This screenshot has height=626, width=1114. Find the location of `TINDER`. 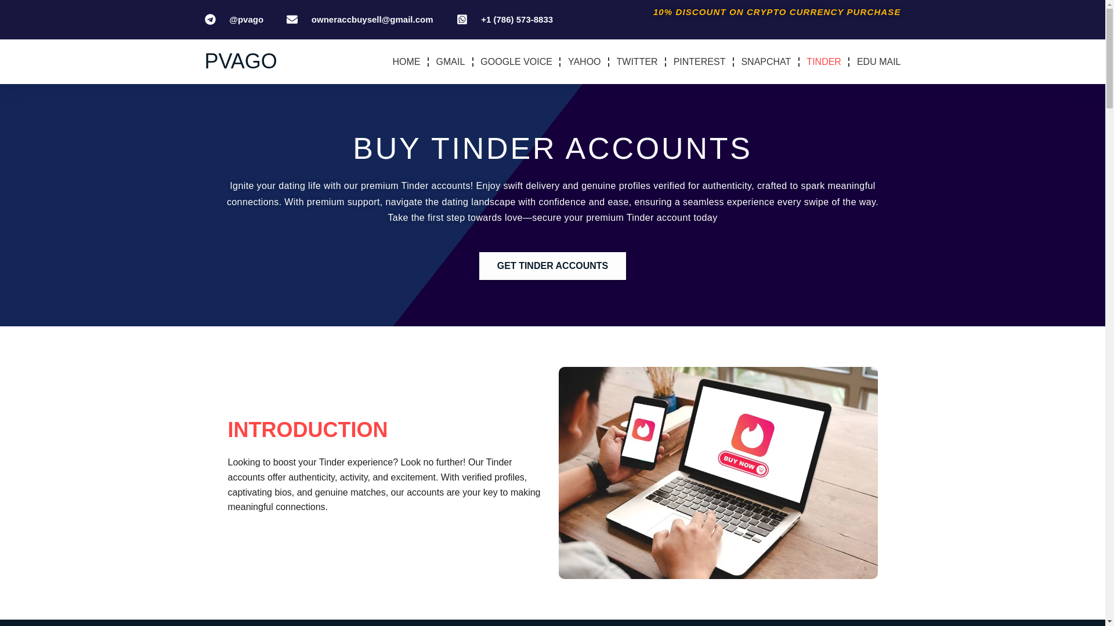

TINDER is located at coordinates (824, 61).